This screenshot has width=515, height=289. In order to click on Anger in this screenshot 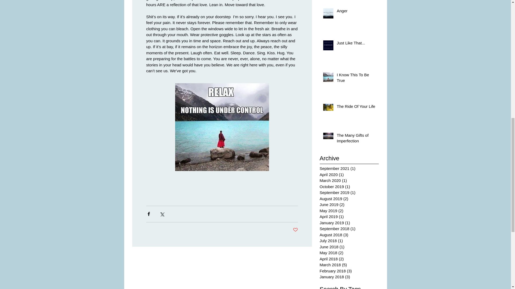, I will do `click(356, 12)`.